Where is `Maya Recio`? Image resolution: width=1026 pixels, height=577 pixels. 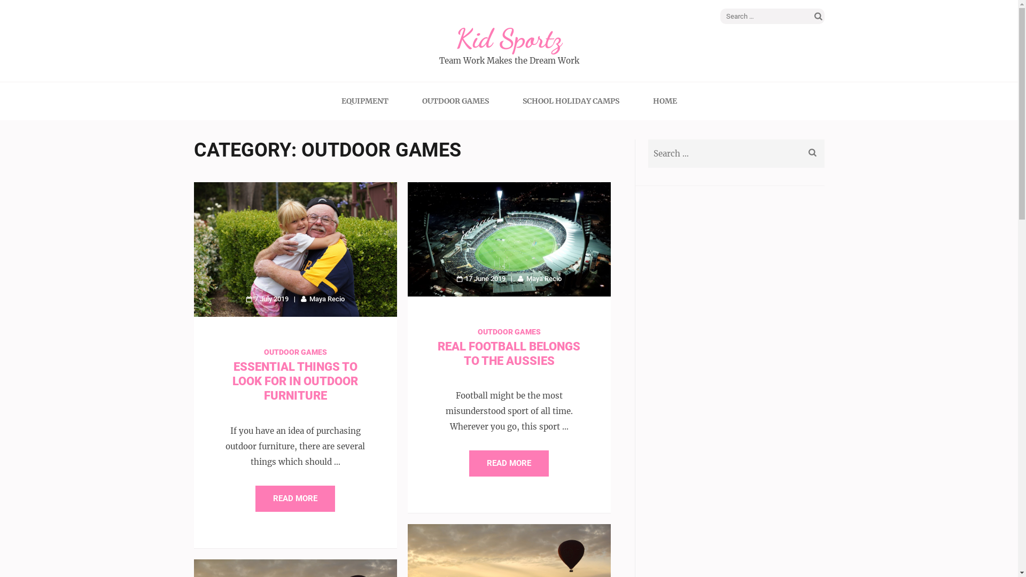 Maya Recio is located at coordinates (540, 279).